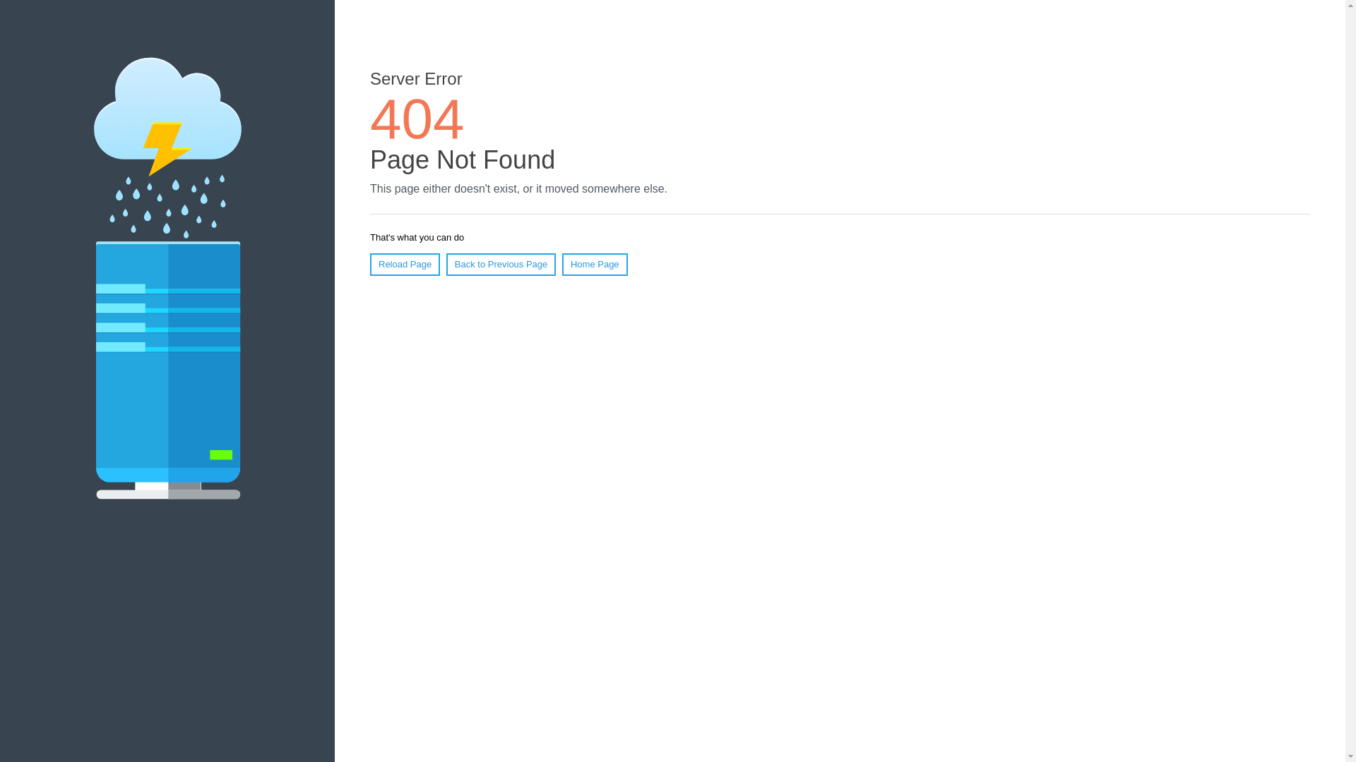  What do you see at coordinates (405, 265) in the screenshot?
I see `Reload Page` at bounding box center [405, 265].